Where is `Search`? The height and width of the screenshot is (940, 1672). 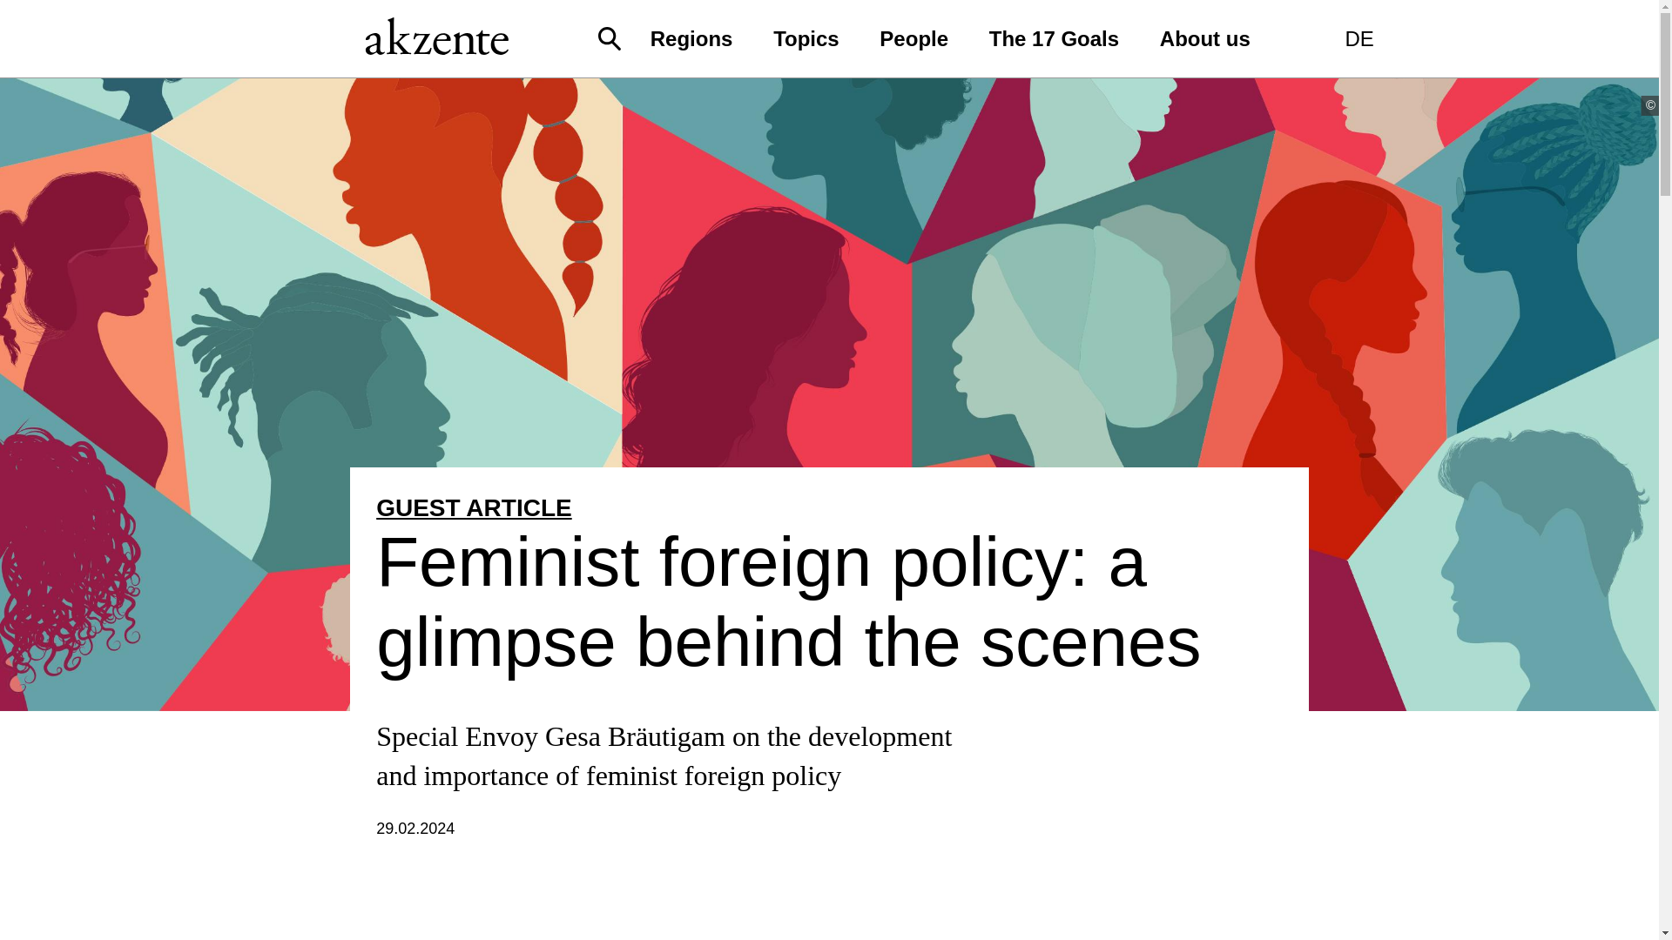
Search is located at coordinates (1082, 105).